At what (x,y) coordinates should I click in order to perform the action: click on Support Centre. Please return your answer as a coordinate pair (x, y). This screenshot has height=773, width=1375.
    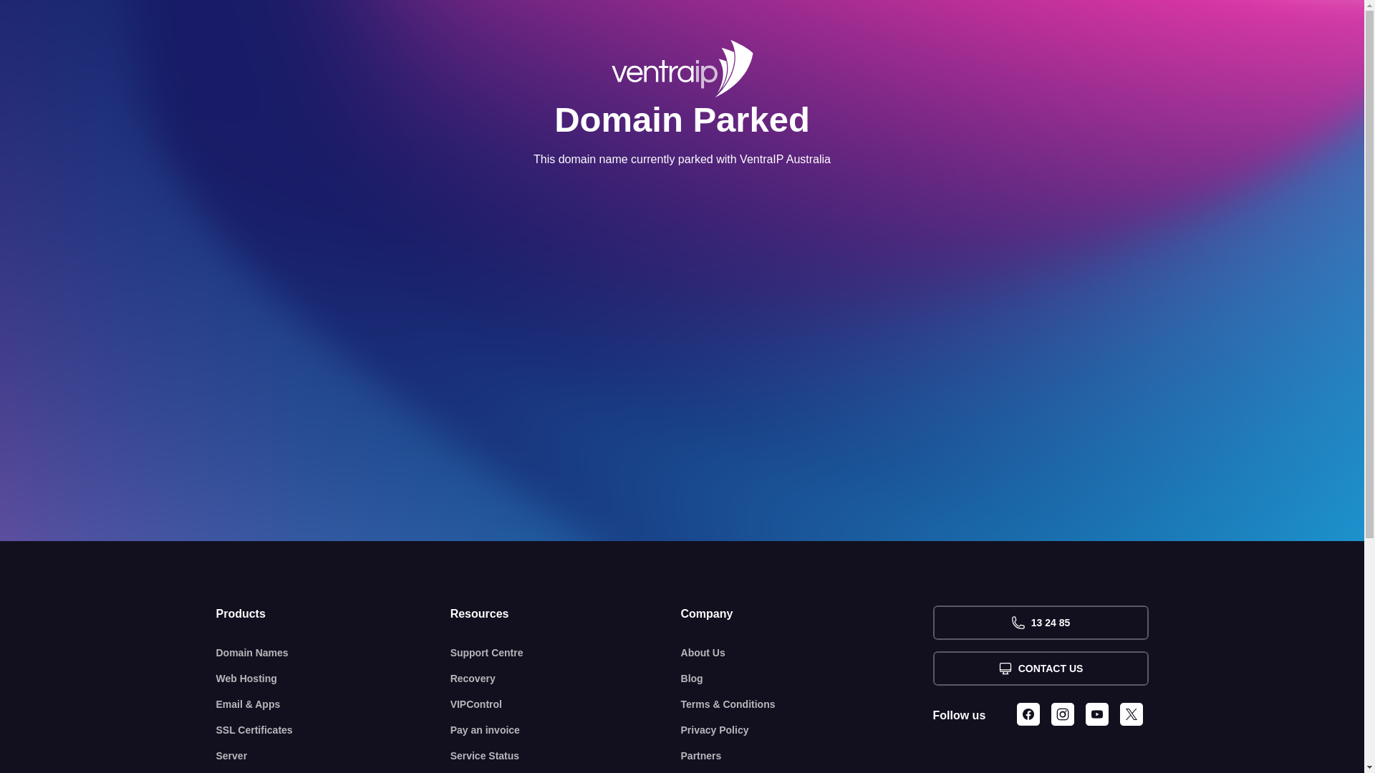
    Looking at the image, I should click on (566, 653).